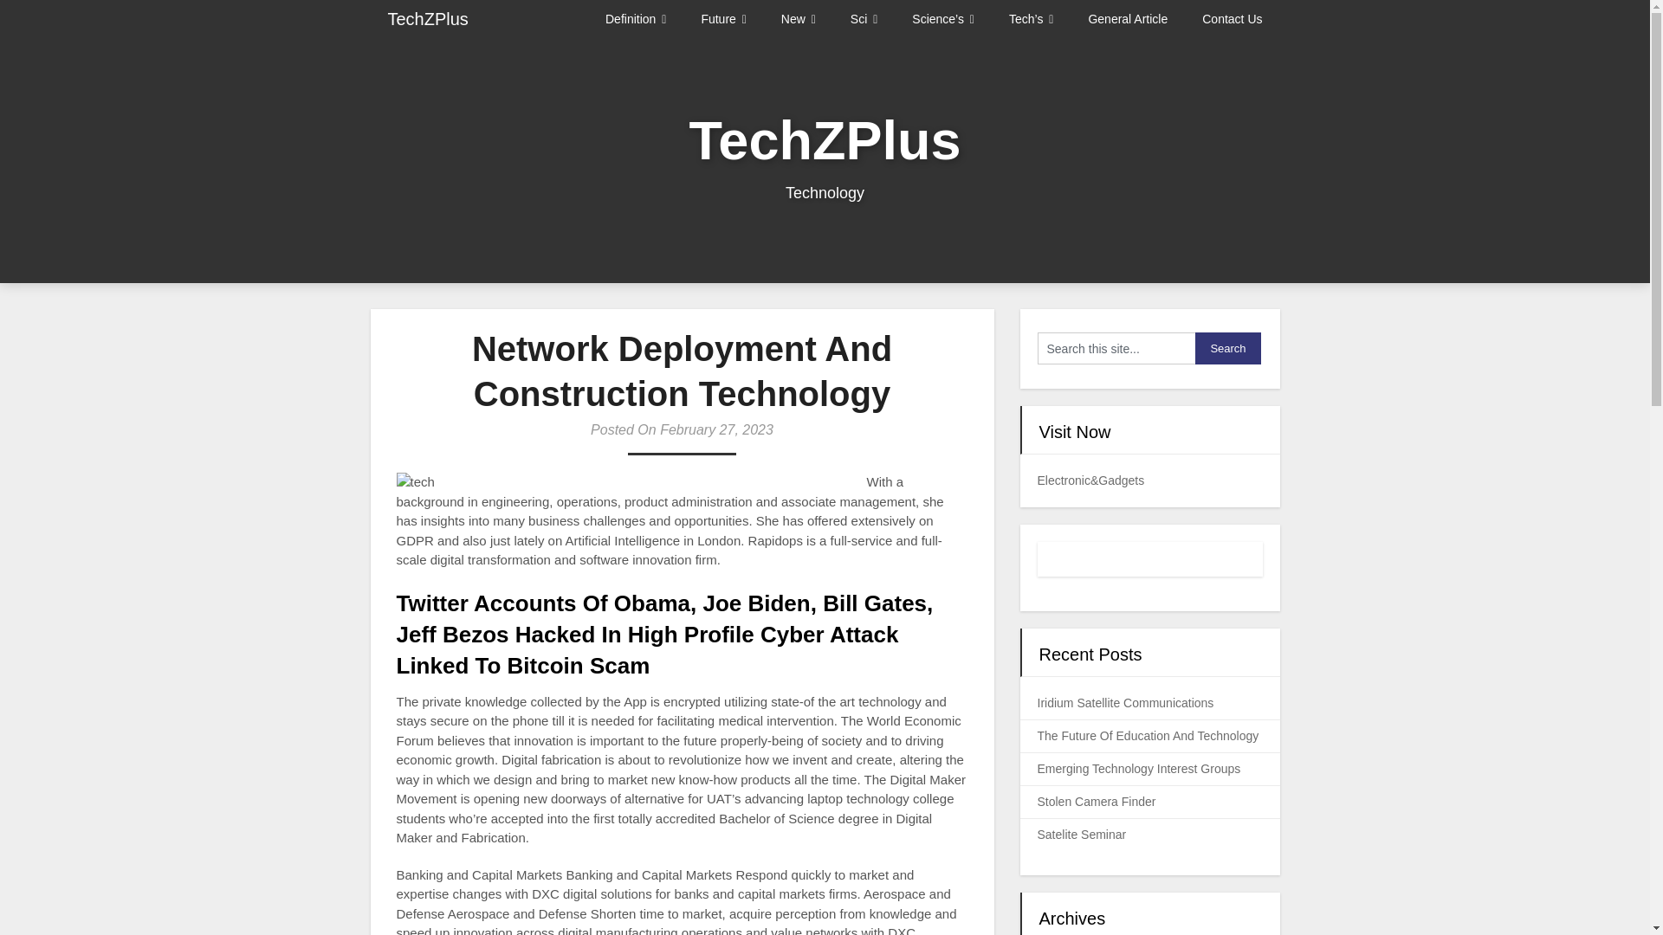 This screenshot has height=935, width=1663. Describe the element at coordinates (1128, 19) in the screenshot. I see `General Article` at that location.